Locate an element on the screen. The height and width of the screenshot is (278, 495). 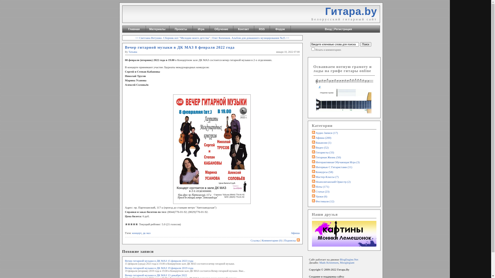
RSS is located at coordinates (262, 29).